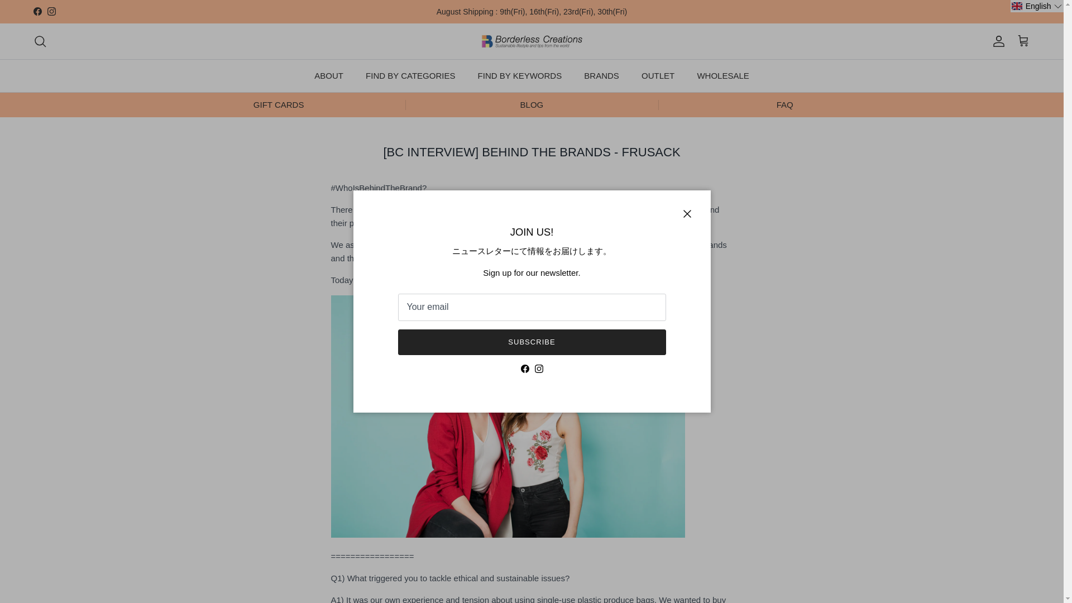 Image resolution: width=1072 pixels, height=603 pixels. I want to click on Borderless Creations on Instagram, so click(539, 368).